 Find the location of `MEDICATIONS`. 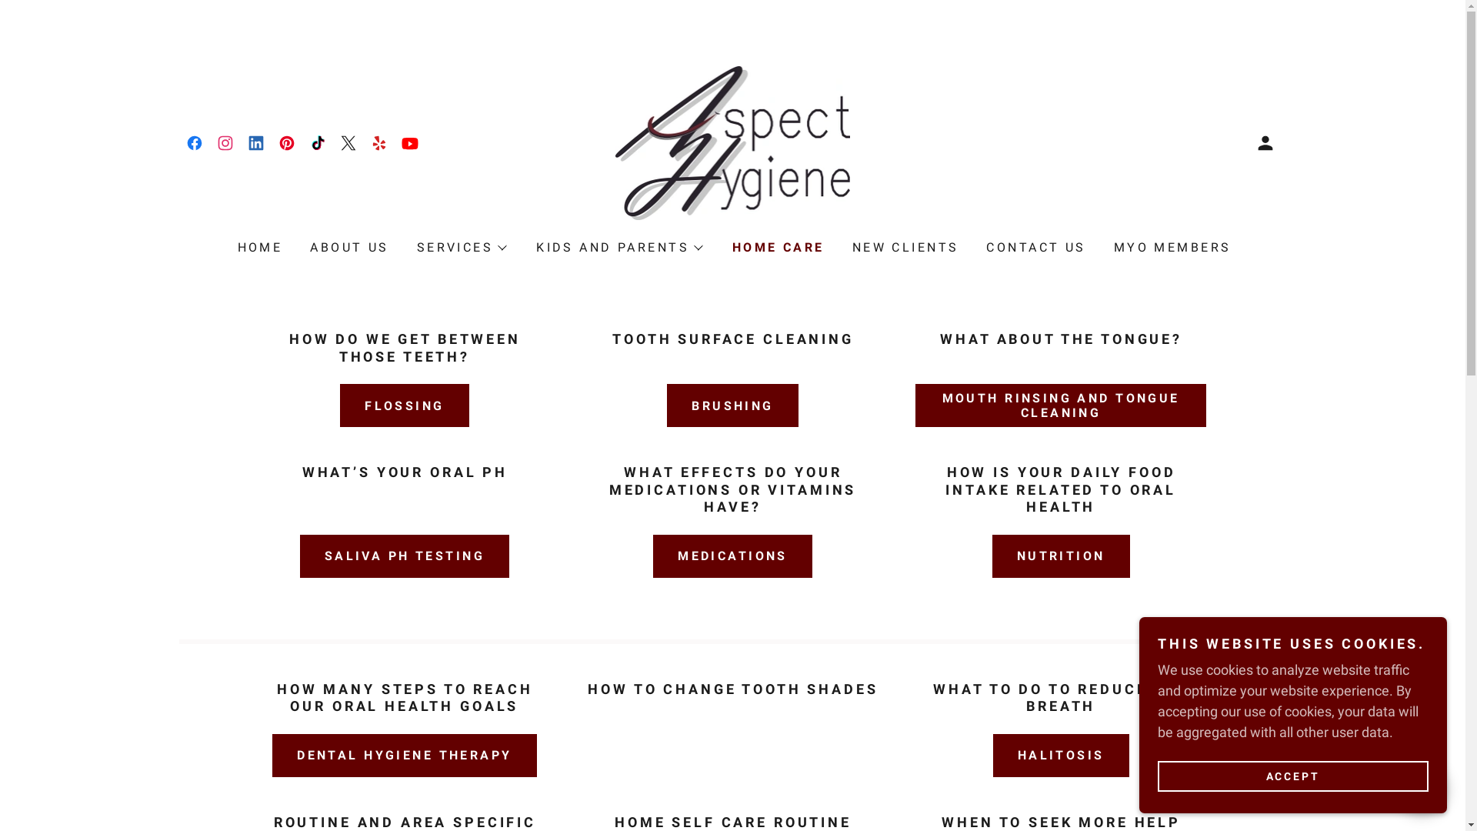

MEDICATIONS is located at coordinates (732, 556).